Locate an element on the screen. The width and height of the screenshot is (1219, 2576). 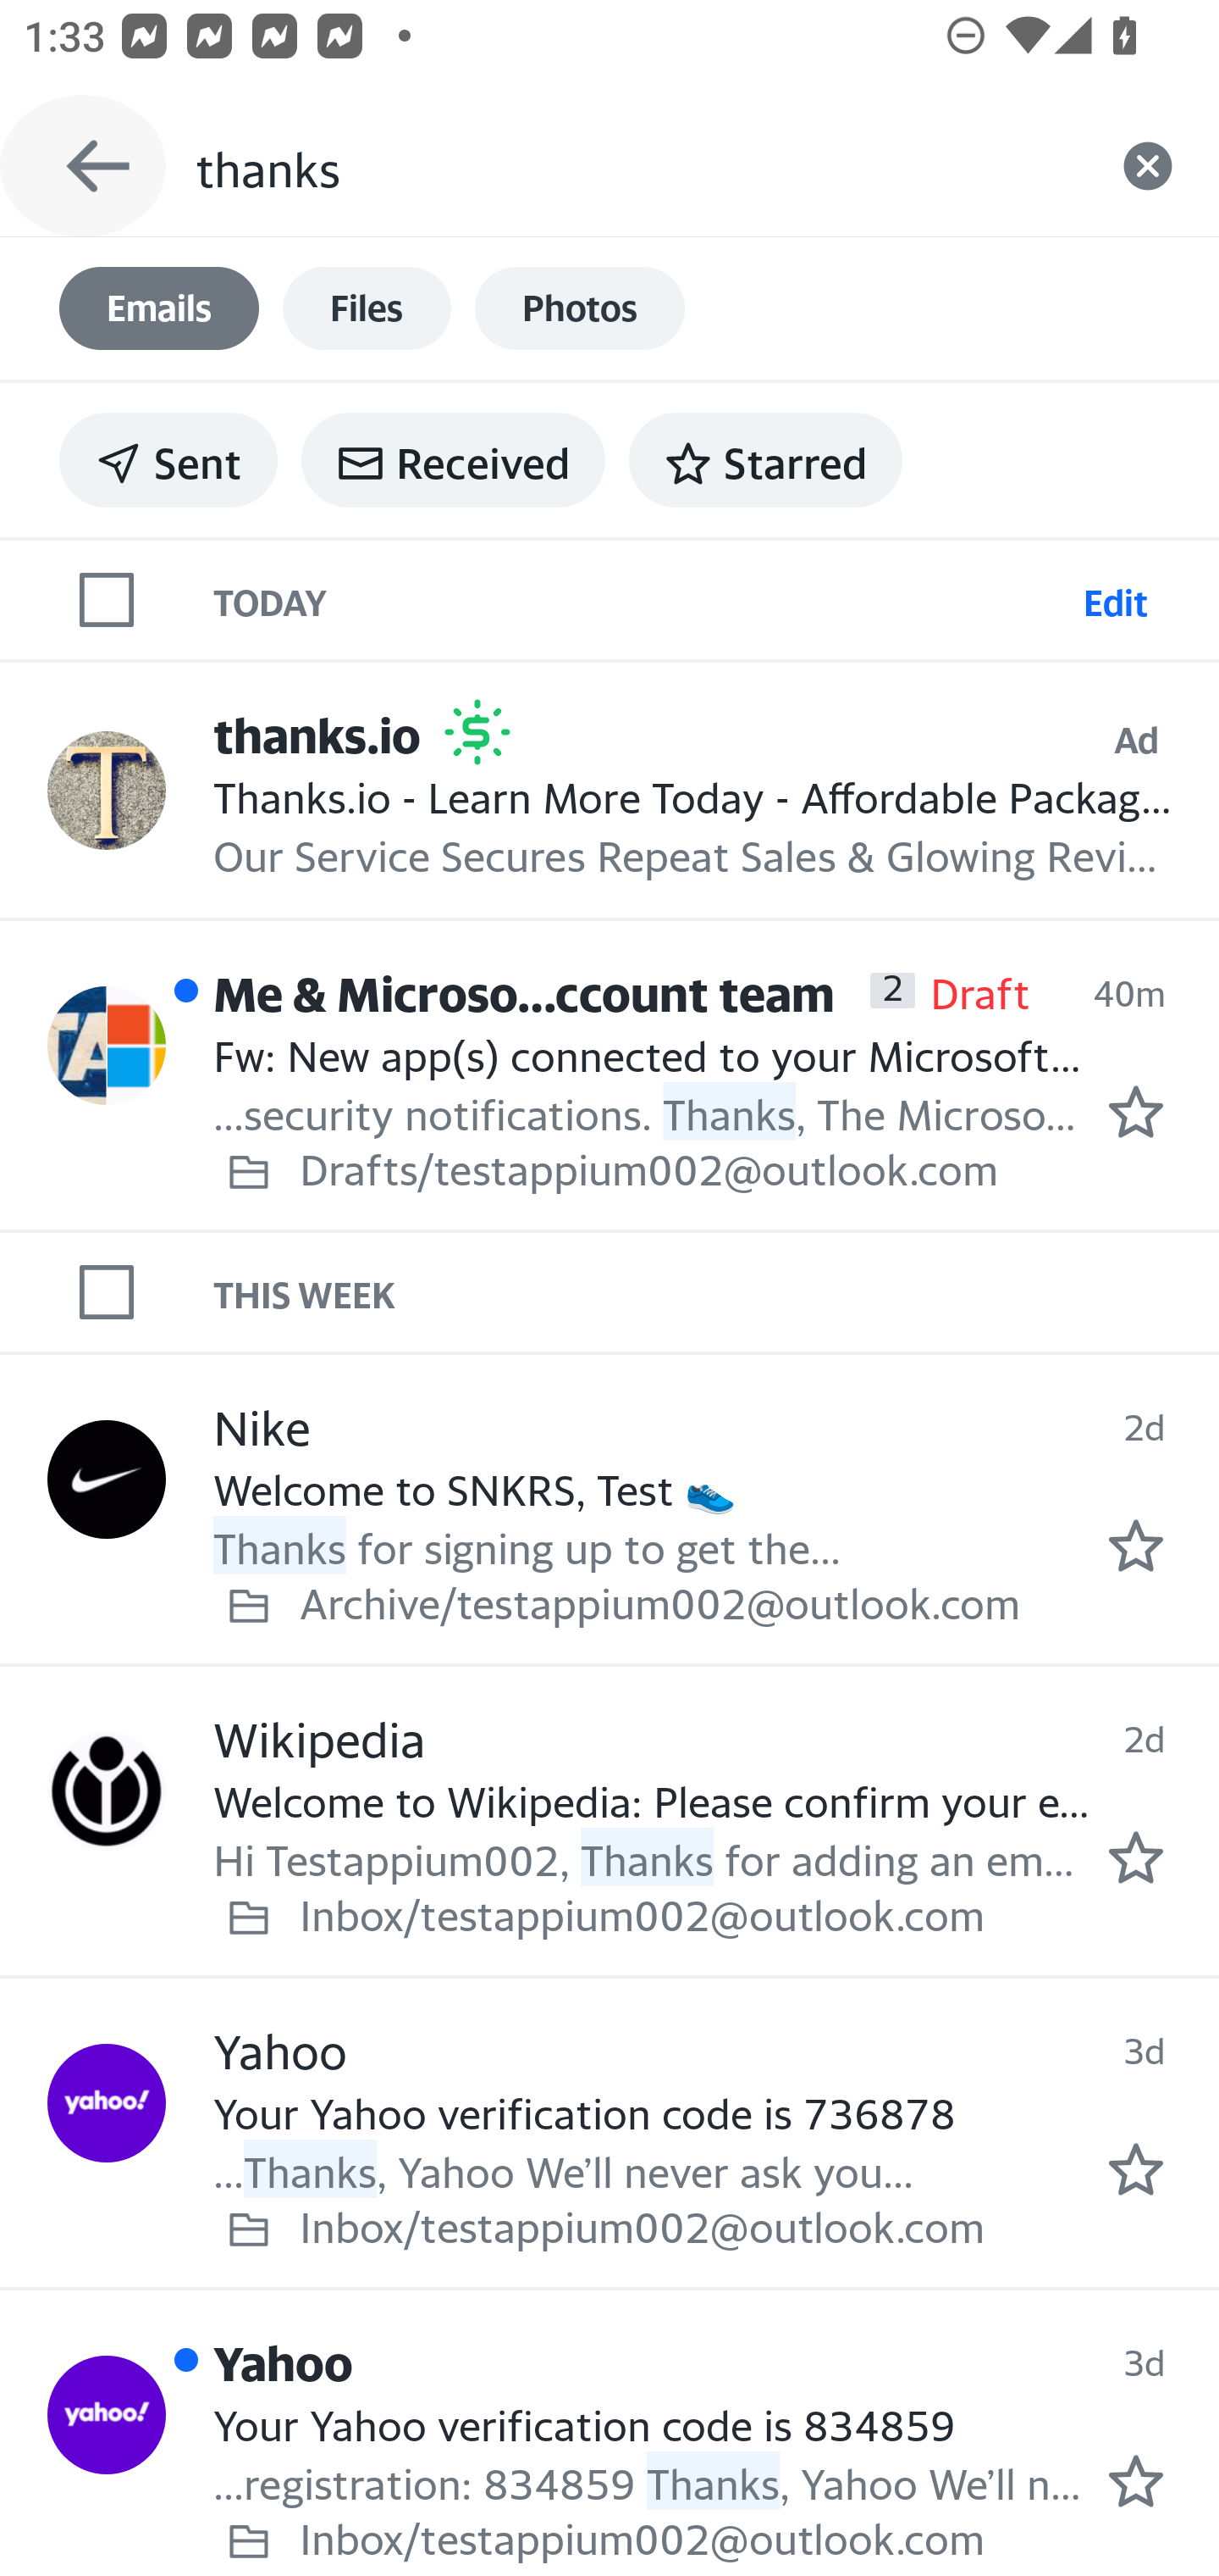
Clear is located at coordinates (1148, 166).